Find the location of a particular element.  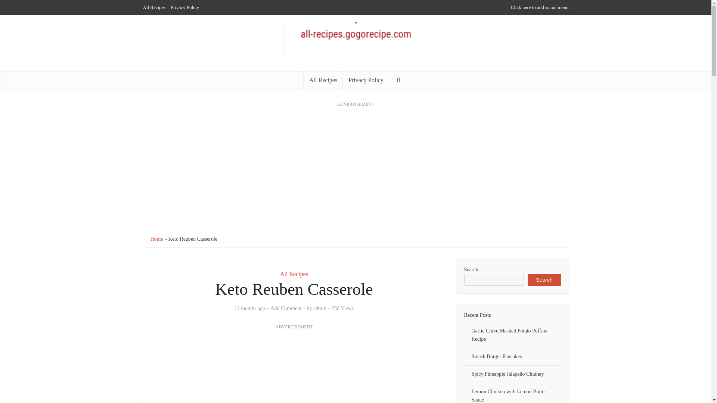

Home is located at coordinates (156, 239).